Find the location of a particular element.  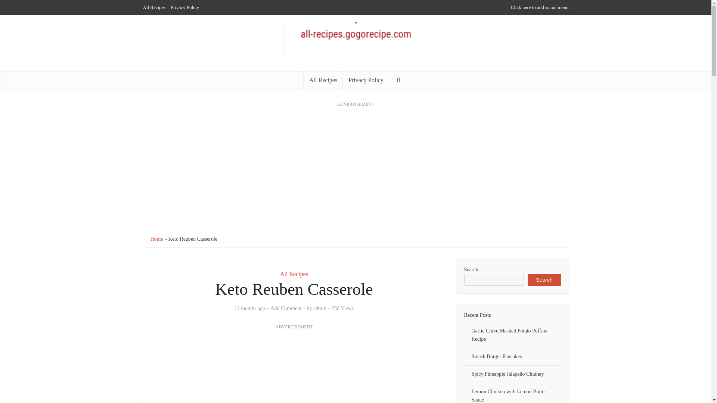

Home is located at coordinates (156, 239).